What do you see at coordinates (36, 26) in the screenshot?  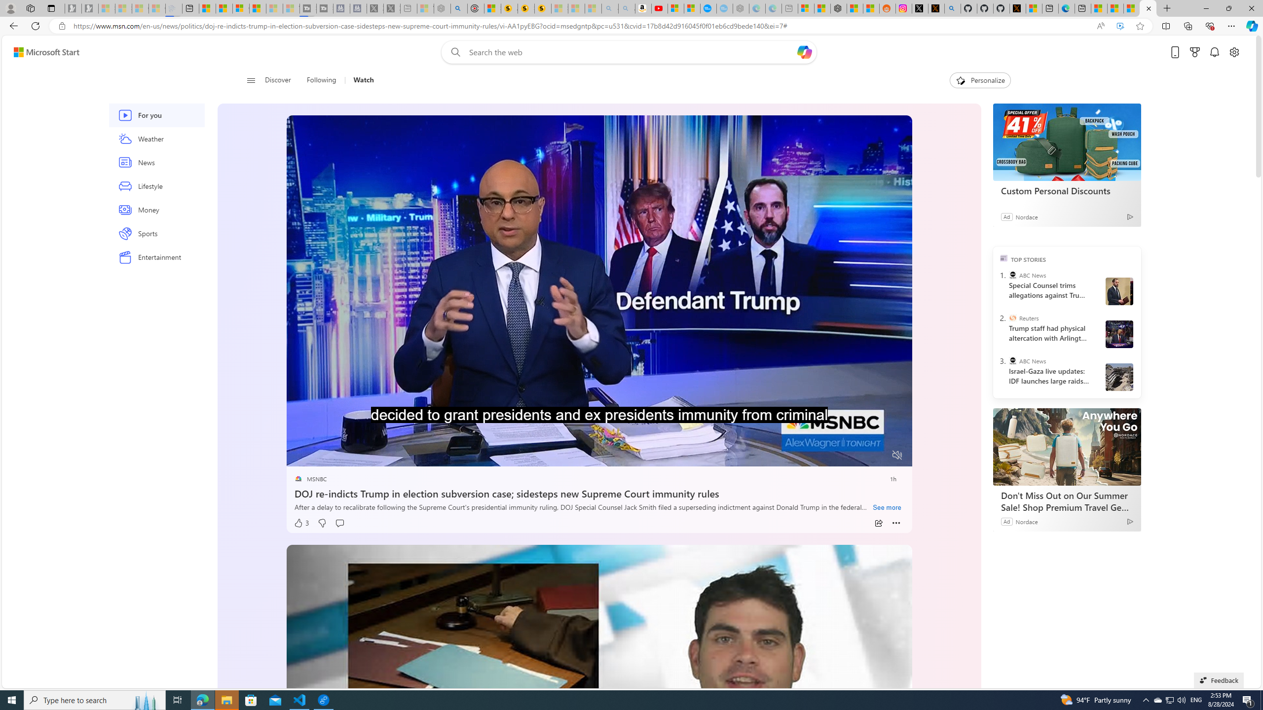 I see `Refresh` at bounding box center [36, 26].